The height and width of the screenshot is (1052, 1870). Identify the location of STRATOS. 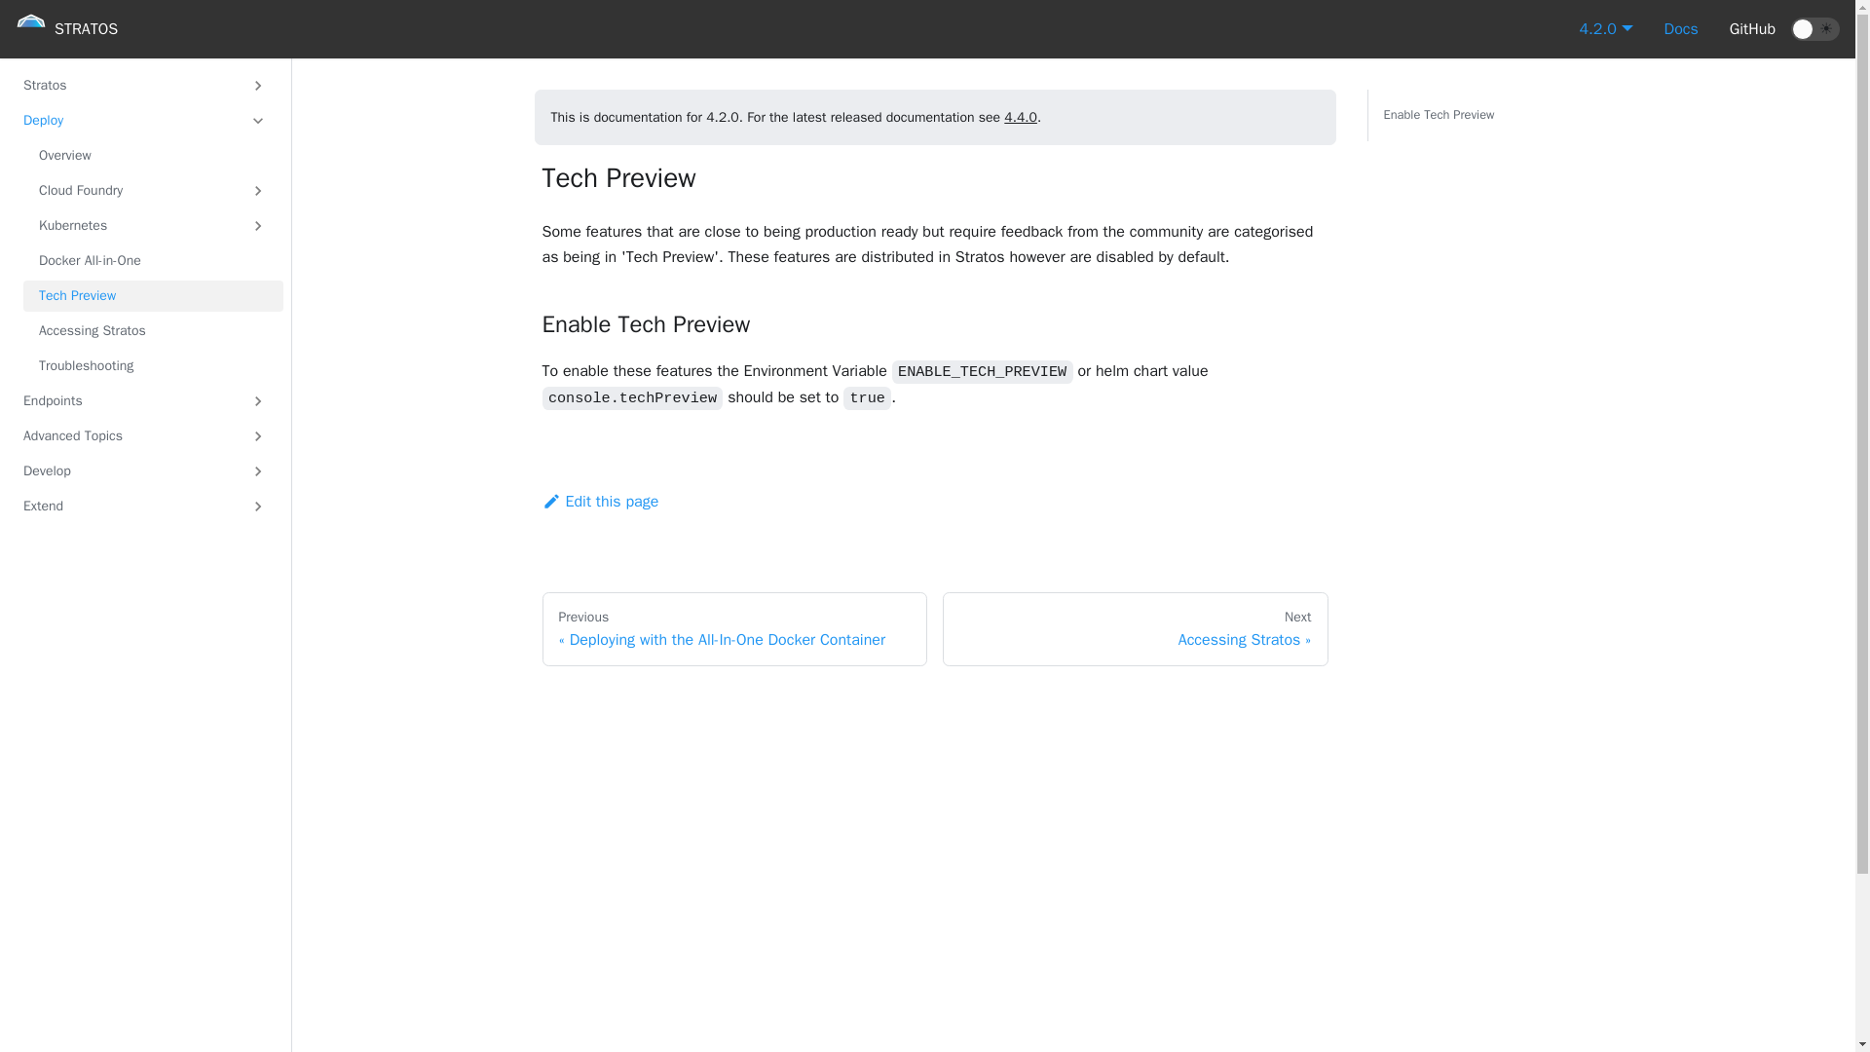
(66, 29).